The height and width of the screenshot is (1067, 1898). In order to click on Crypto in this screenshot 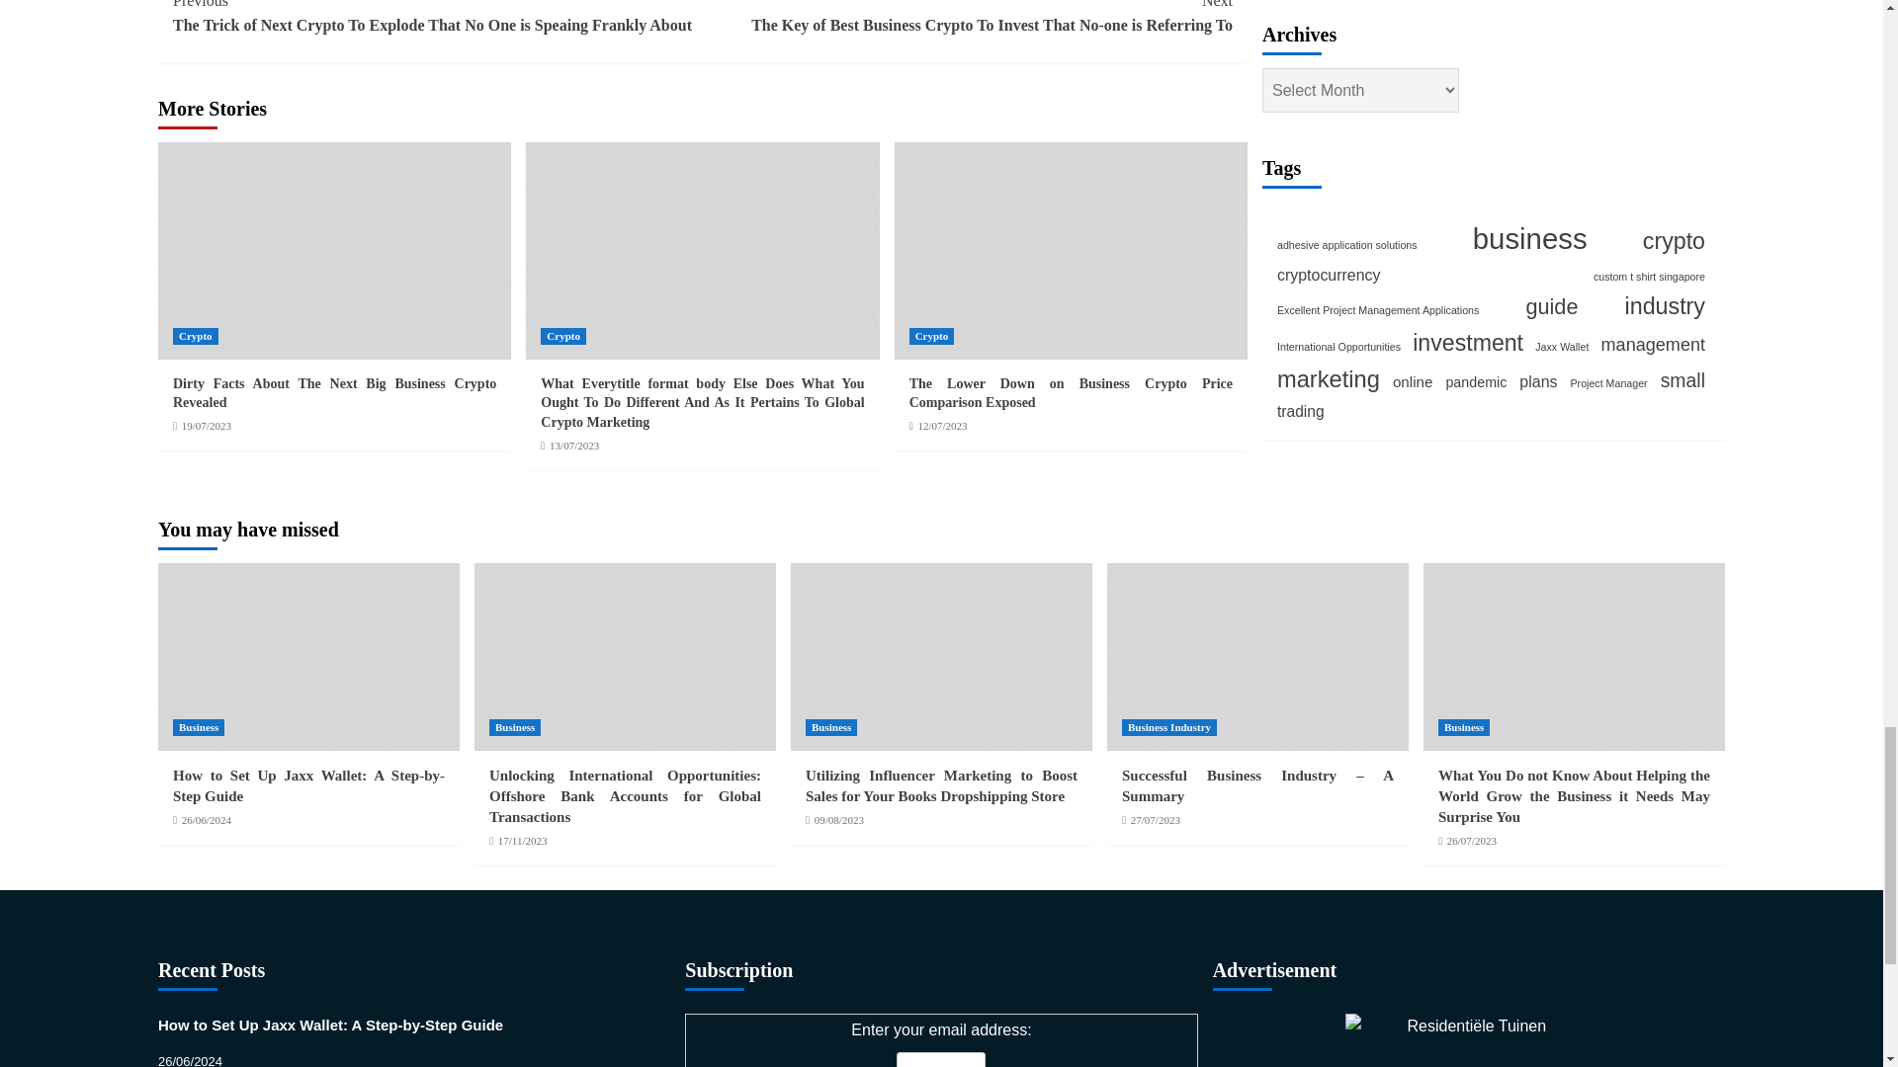, I will do `click(195, 336)`.